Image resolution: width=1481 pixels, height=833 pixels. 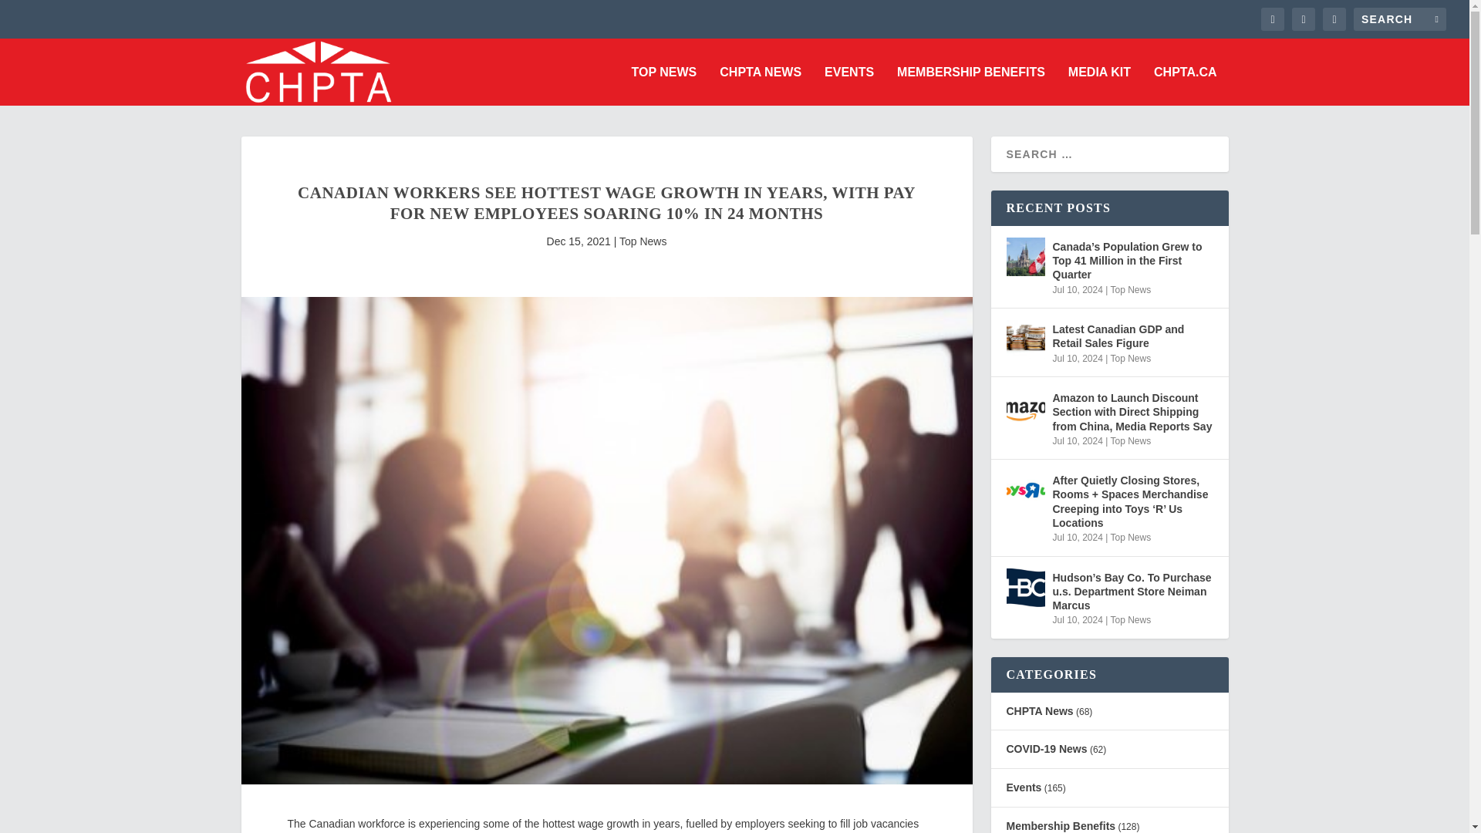 What do you see at coordinates (665, 86) in the screenshot?
I see `TOP NEWS` at bounding box center [665, 86].